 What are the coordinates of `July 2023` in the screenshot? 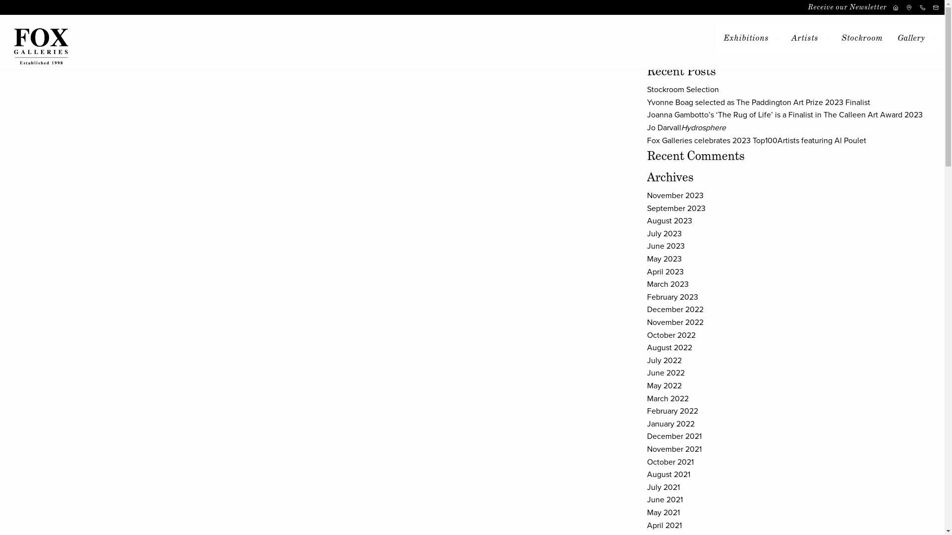 It's located at (664, 234).